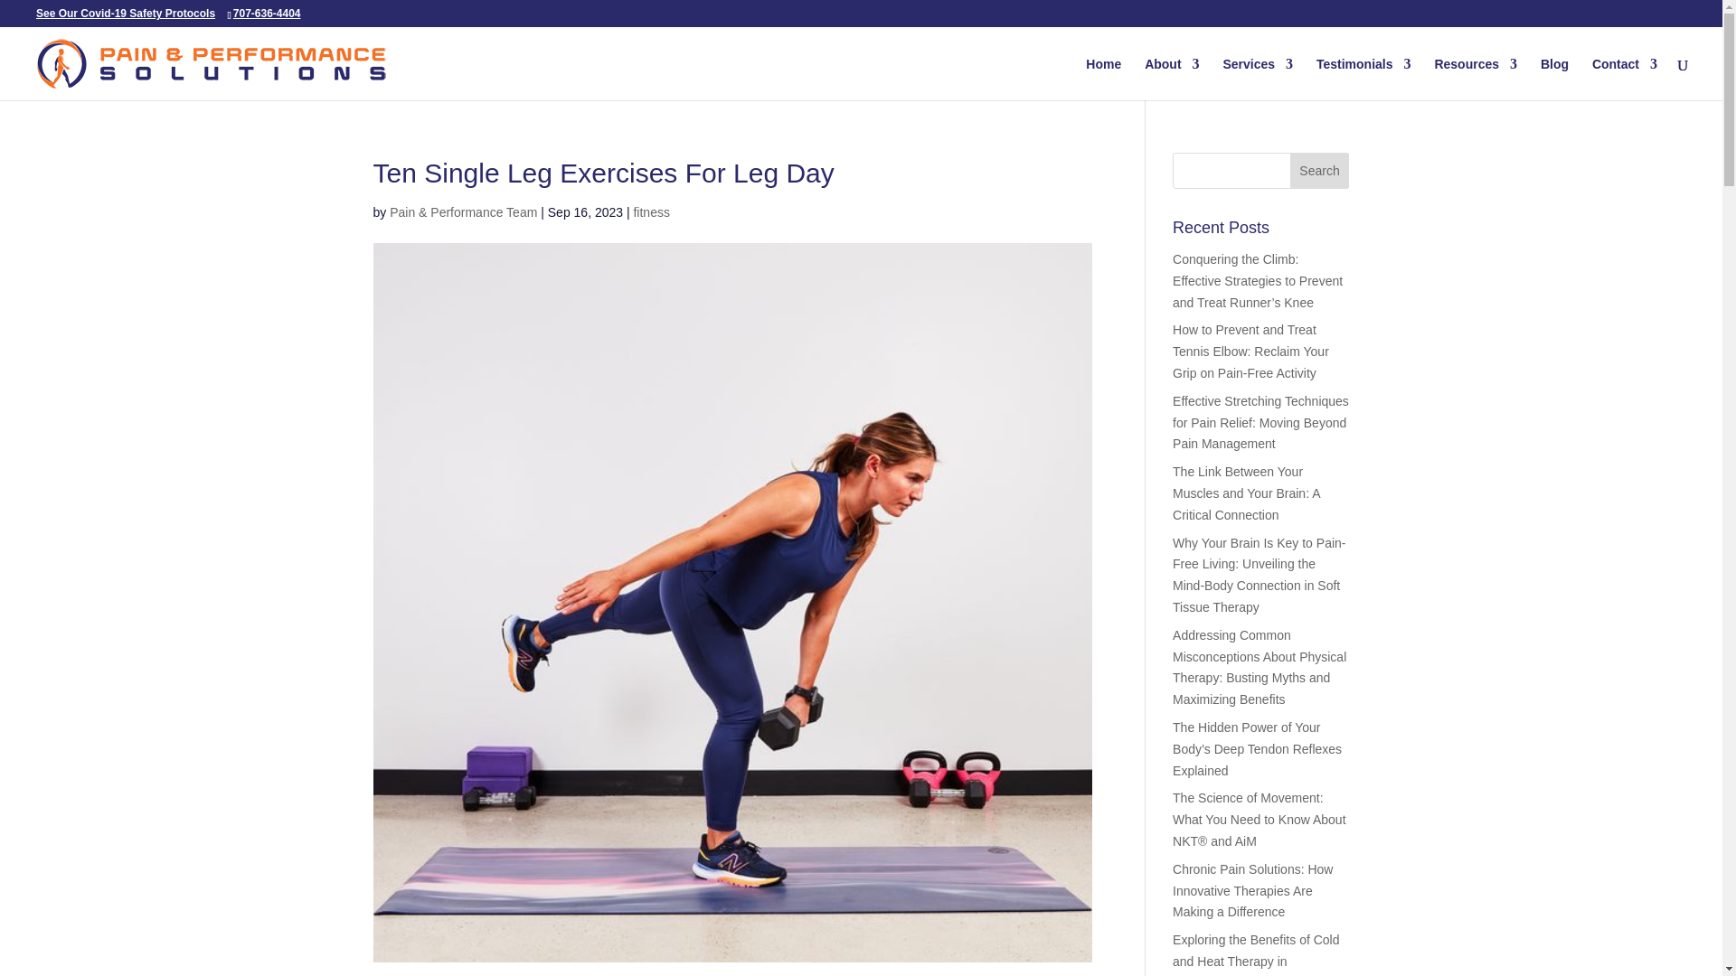 This screenshot has height=976, width=1736. What do you see at coordinates (1624, 79) in the screenshot?
I see `Contact` at bounding box center [1624, 79].